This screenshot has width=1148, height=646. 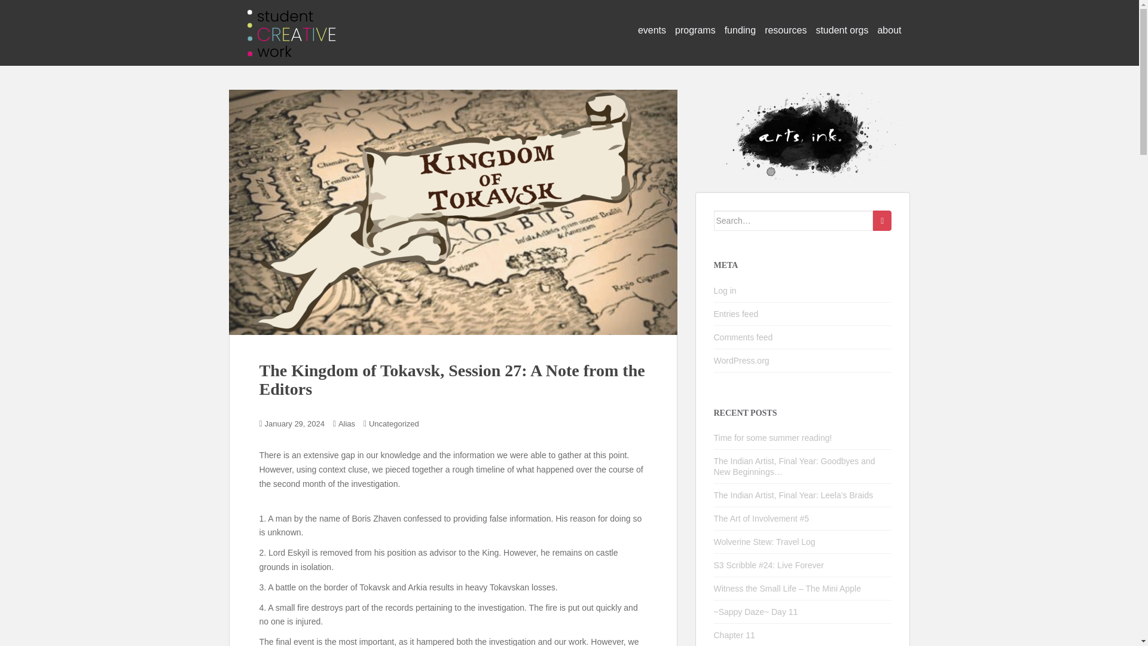 I want to click on Entries feed, so click(x=737, y=314).